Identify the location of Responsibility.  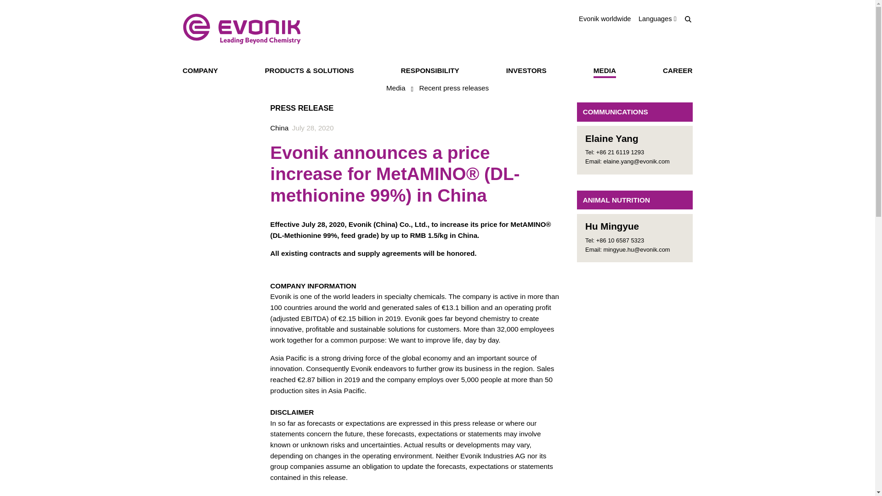
(430, 72).